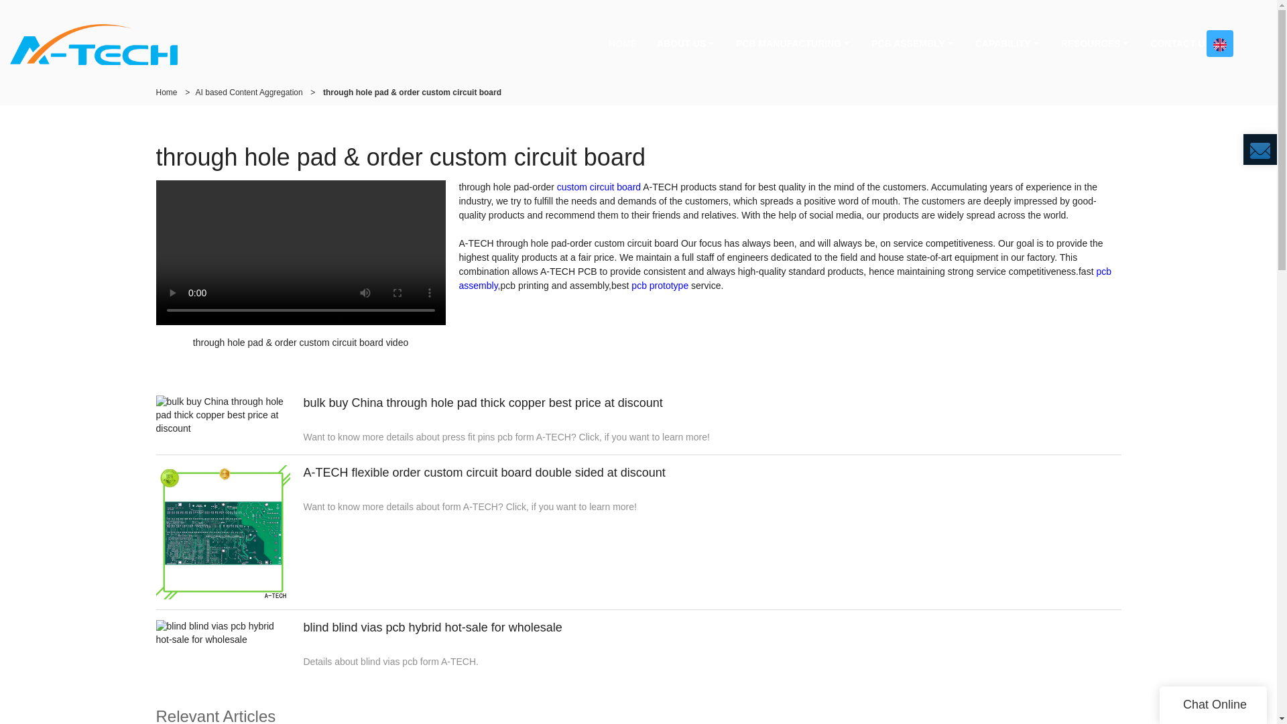 This screenshot has width=1287, height=724. I want to click on PCB ASSEMBLY, so click(912, 44).